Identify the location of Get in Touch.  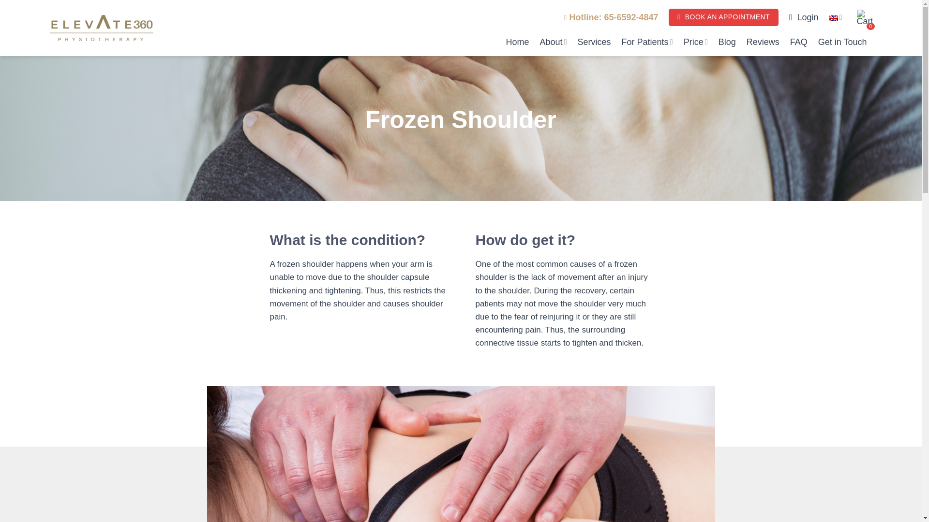
(842, 42).